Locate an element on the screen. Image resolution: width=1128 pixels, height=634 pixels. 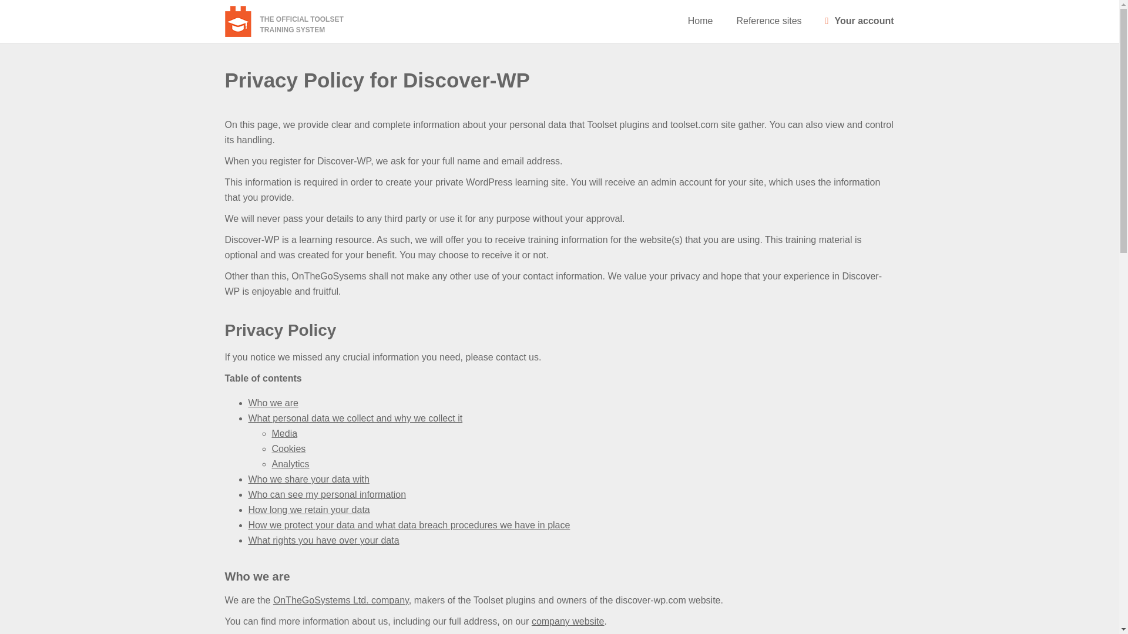
Who we share your data with is located at coordinates (290, 464).